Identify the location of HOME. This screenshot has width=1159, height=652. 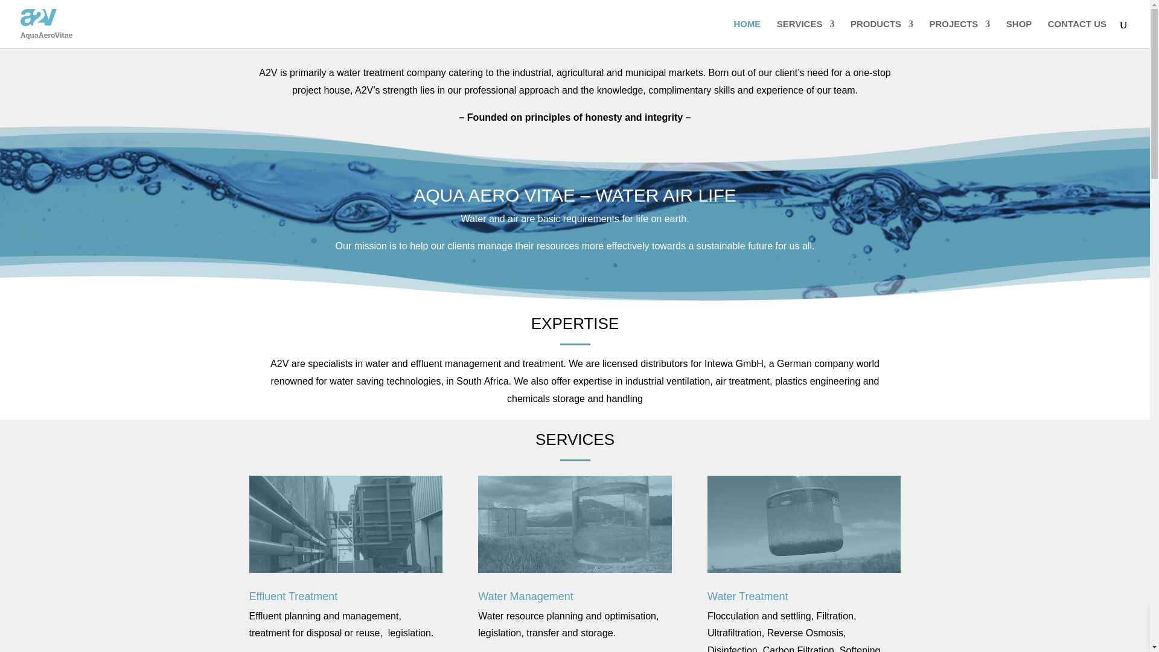
(747, 34).